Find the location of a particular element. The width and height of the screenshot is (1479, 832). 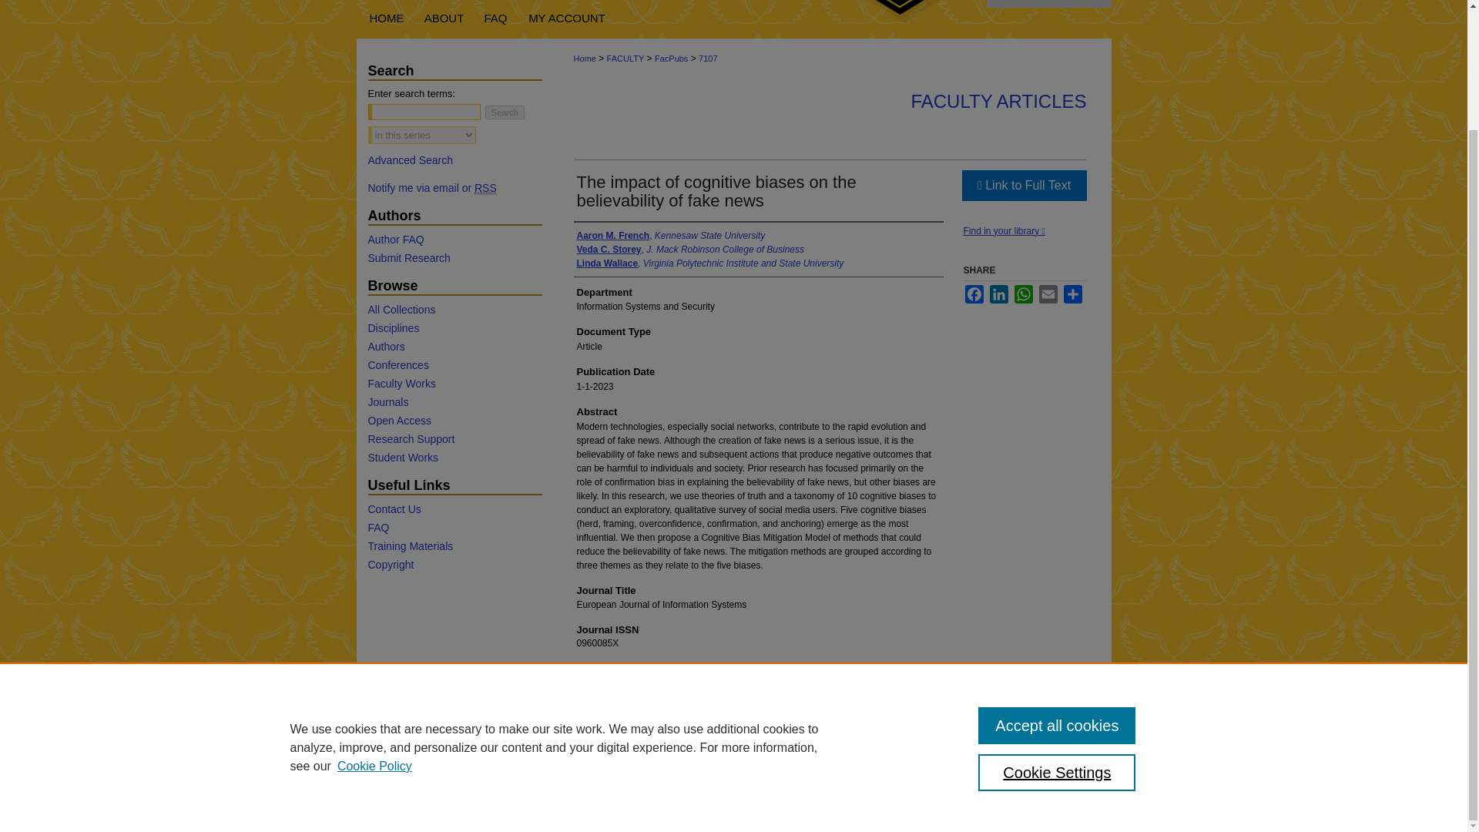

Submit Research is located at coordinates (454, 258).